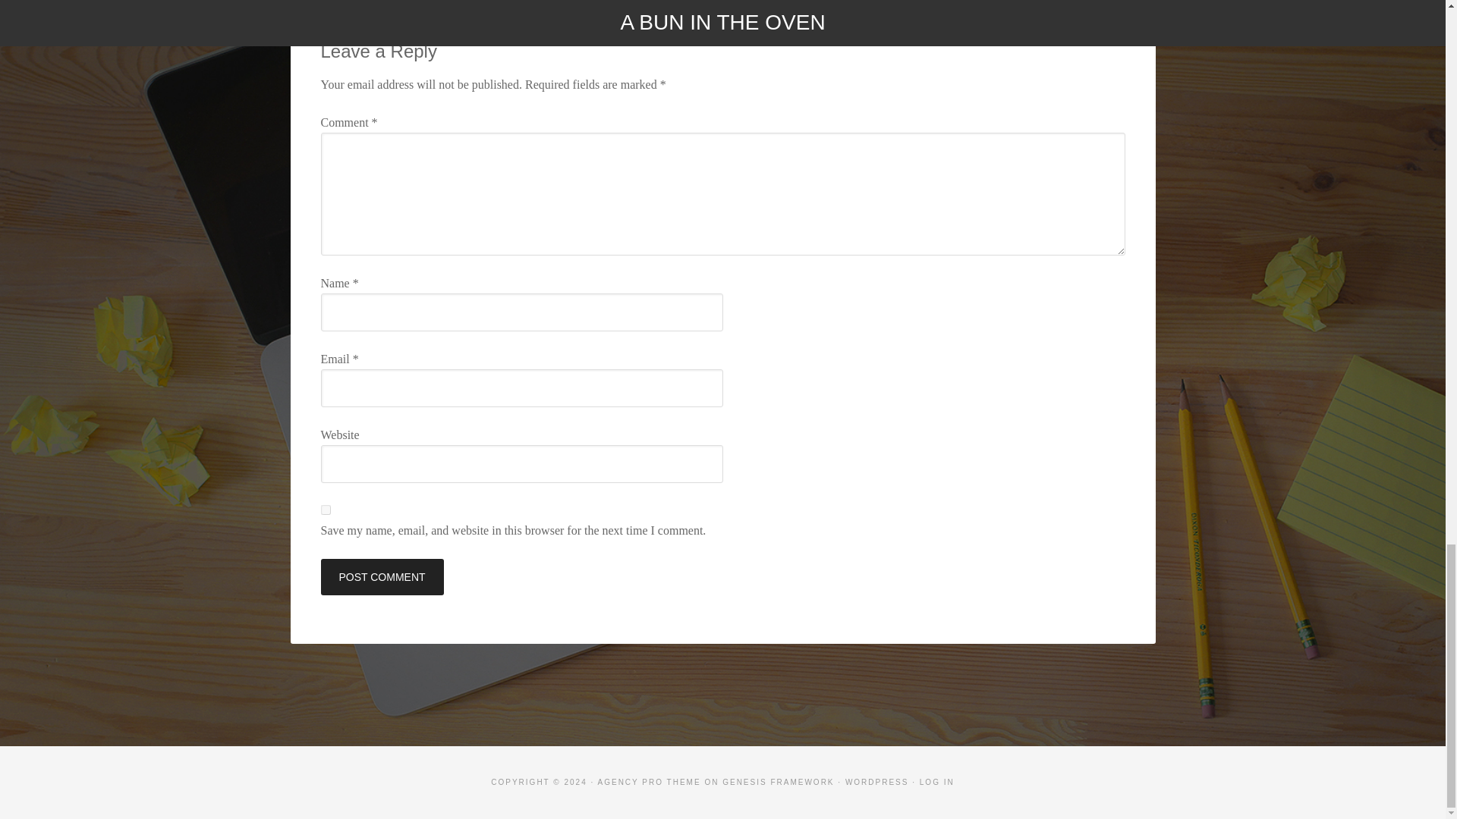 The width and height of the screenshot is (1457, 819). Describe the element at coordinates (381, 576) in the screenshot. I see `Post Comment` at that location.